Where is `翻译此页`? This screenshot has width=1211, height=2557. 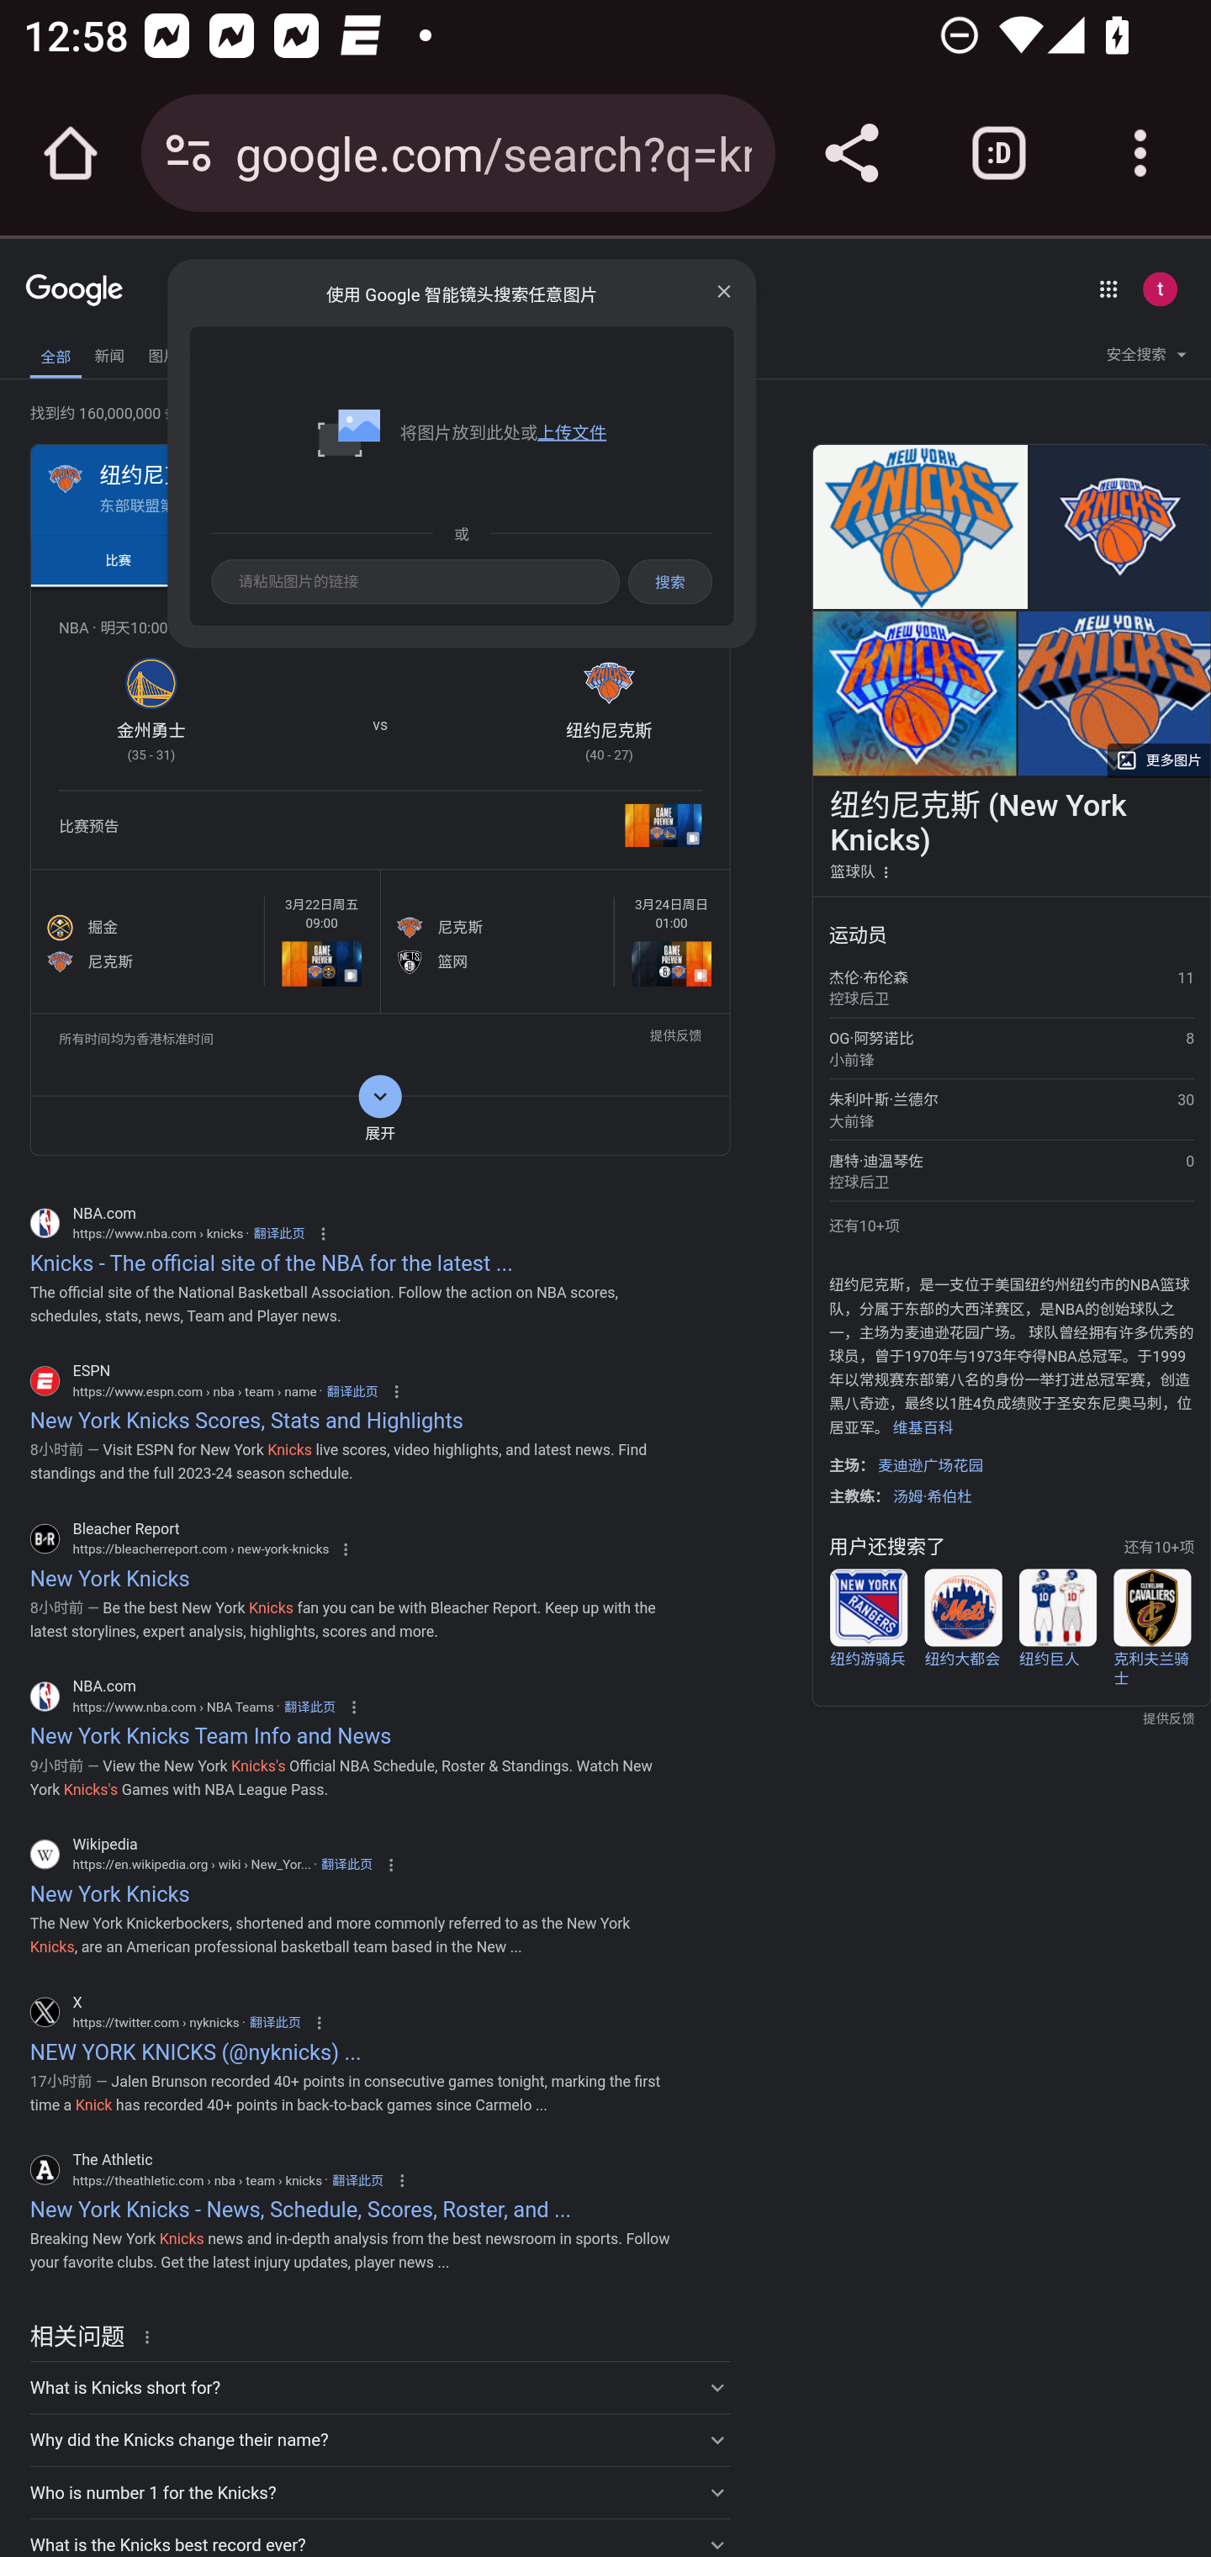
翻译此页 is located at coordinates (278, 1235).